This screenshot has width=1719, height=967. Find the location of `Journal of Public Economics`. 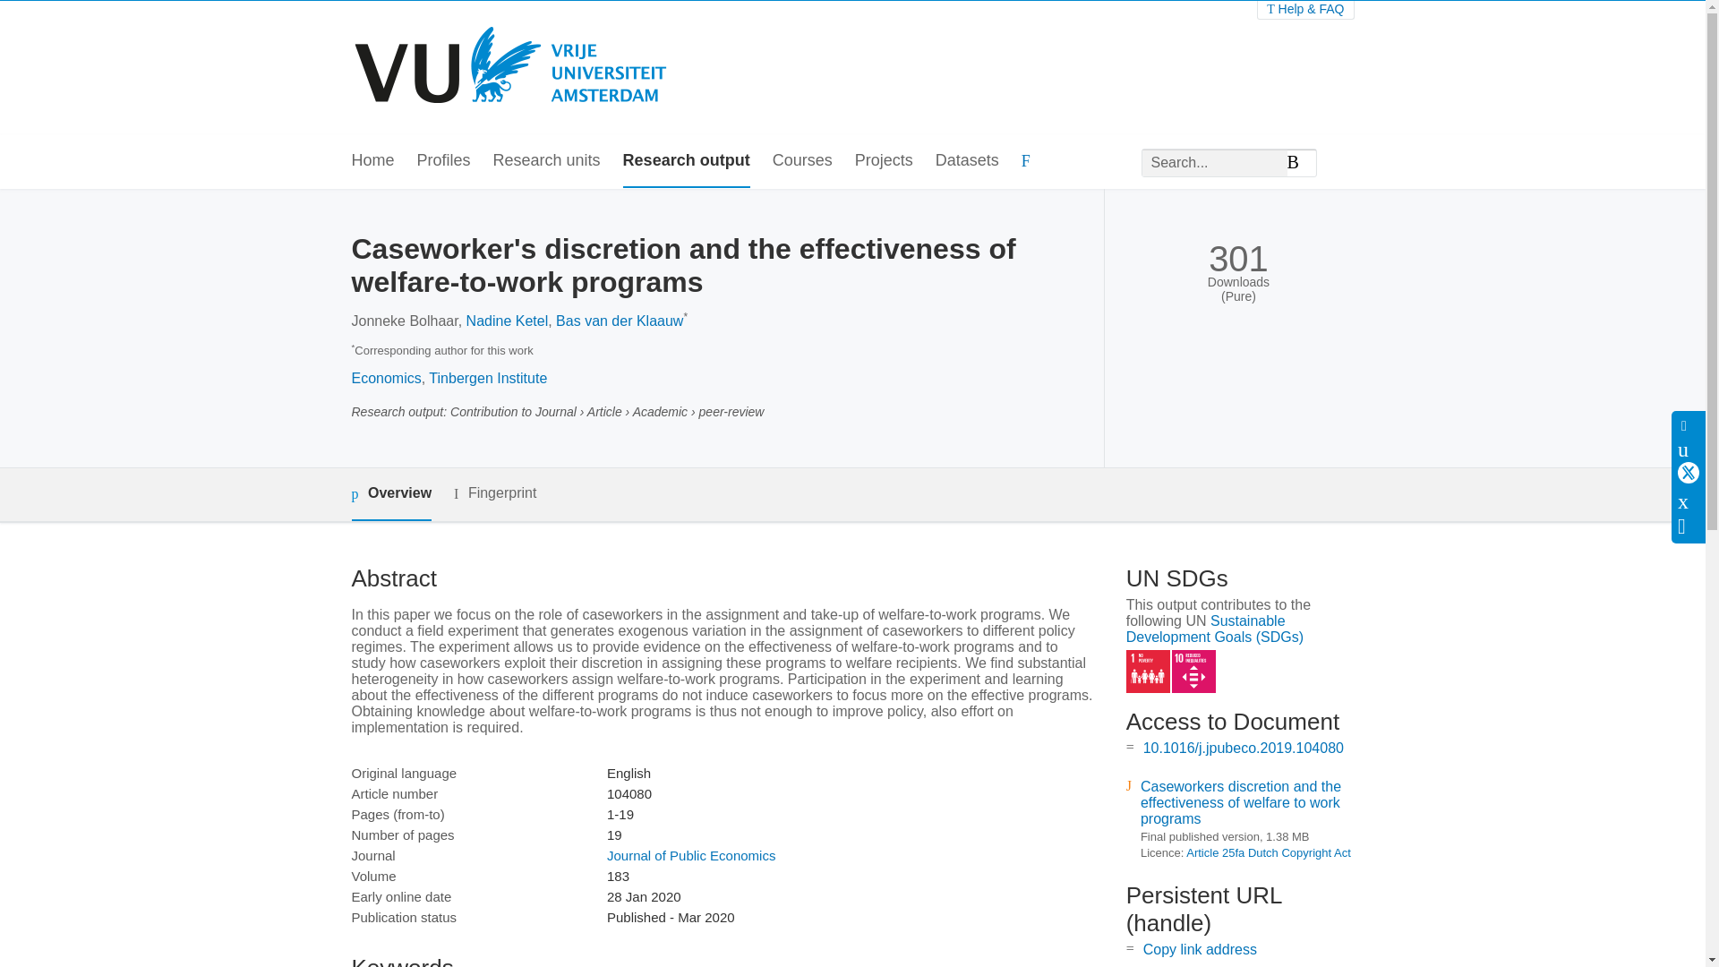

Journal of Public Economics is located at coordinates (690, 856).